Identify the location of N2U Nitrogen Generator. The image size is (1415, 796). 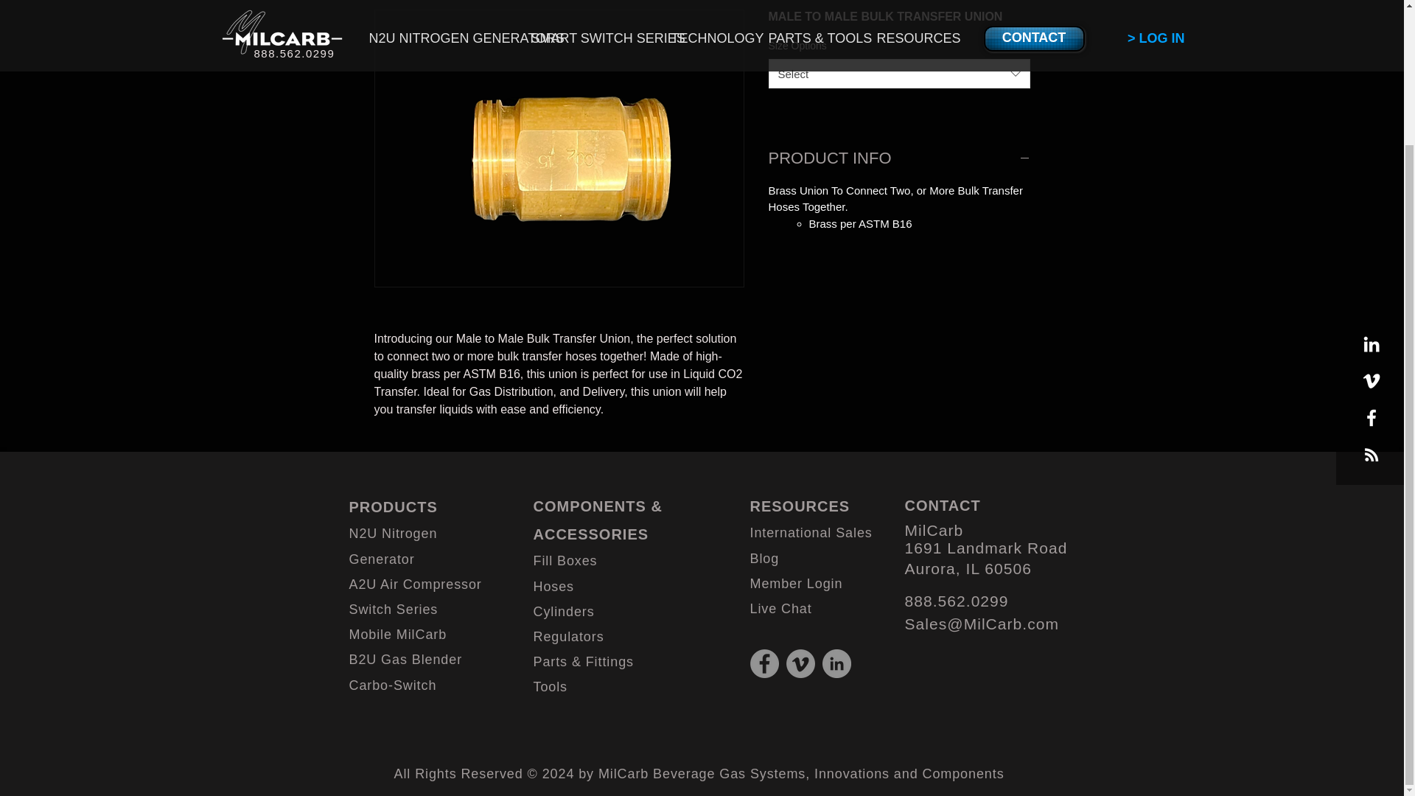
(394, 545).